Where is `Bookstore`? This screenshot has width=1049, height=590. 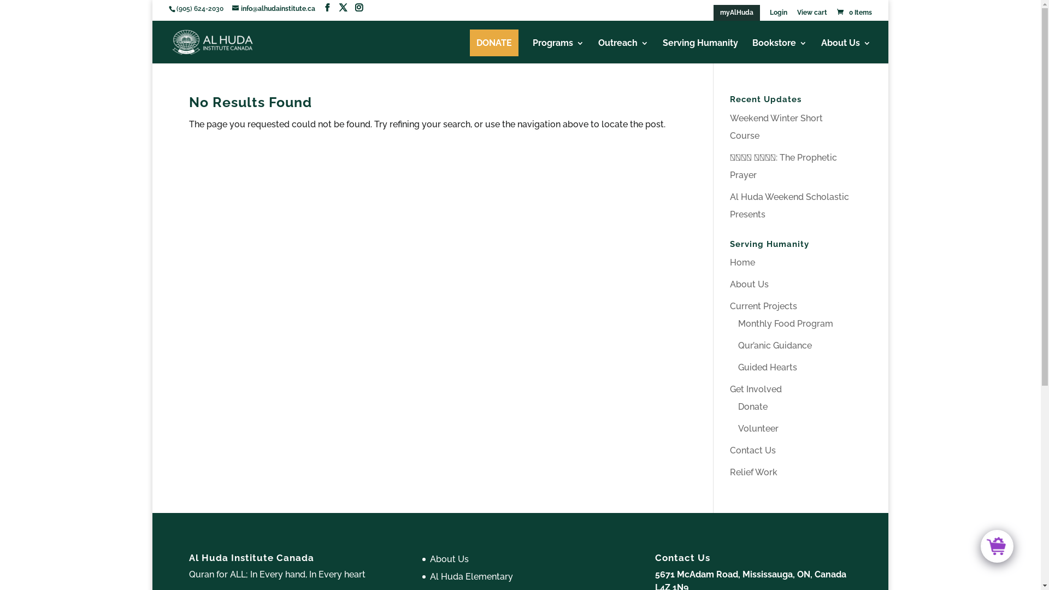 Bookstore is located at coordinates (780, 51).